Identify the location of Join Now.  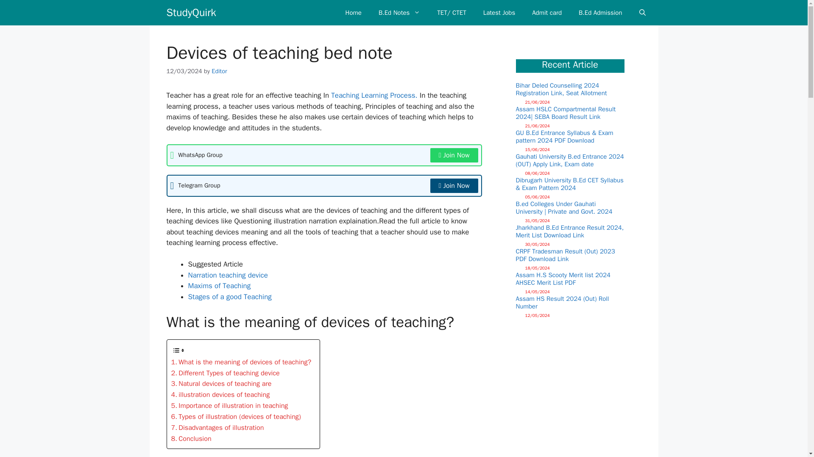
(454, 185).